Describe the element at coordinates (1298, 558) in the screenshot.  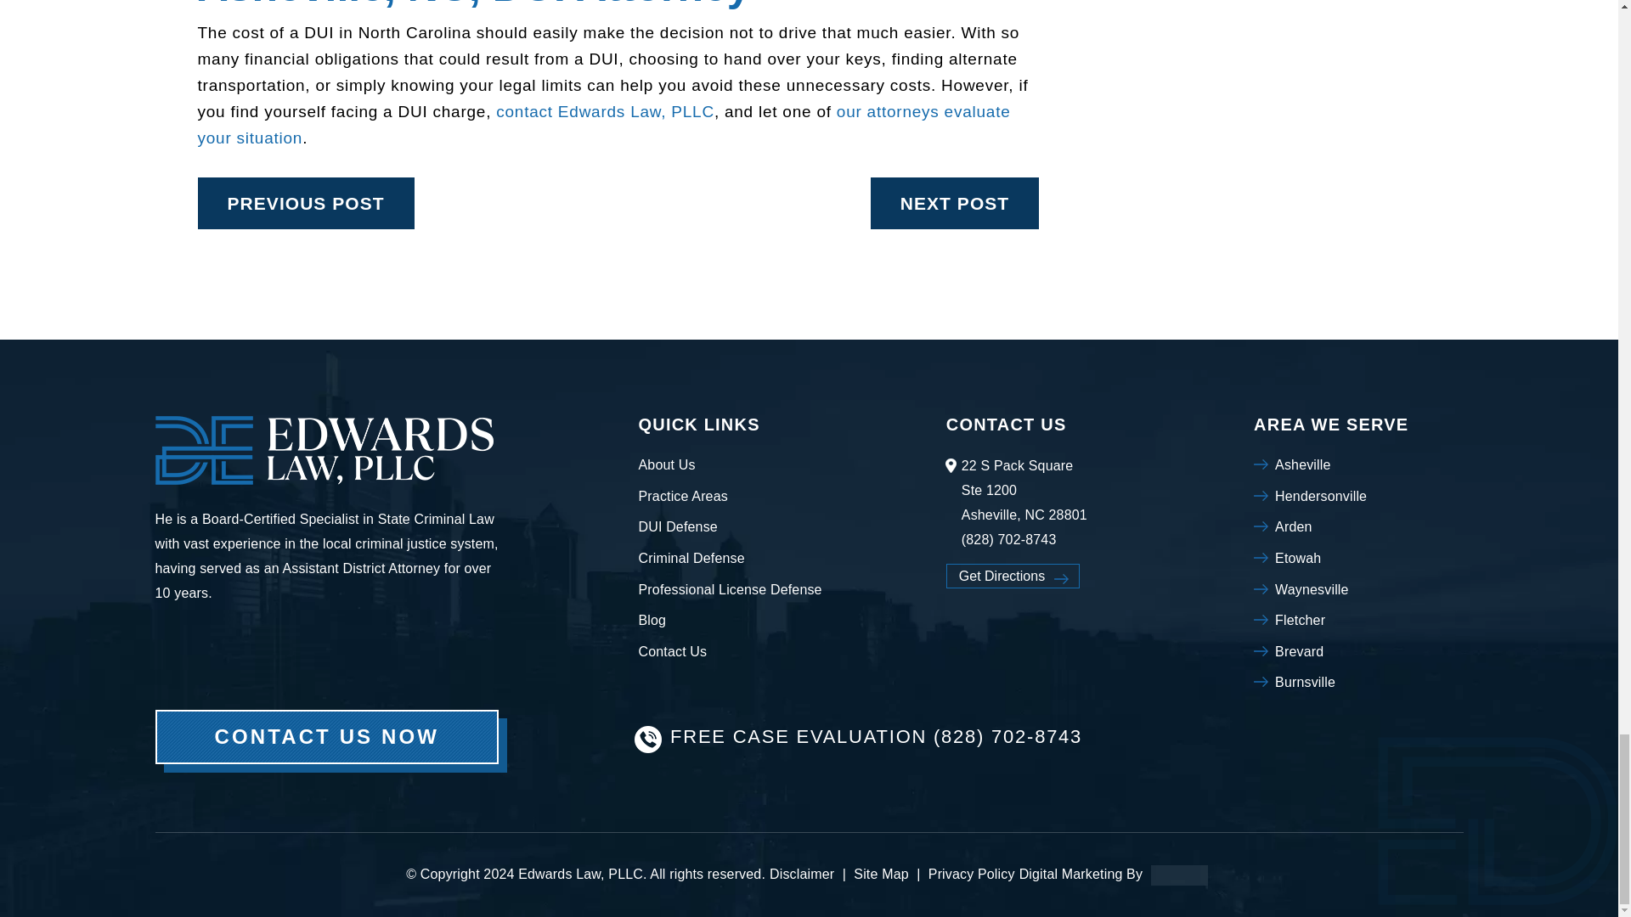
I see `Etowah Criminal Defense Attorney` at that location.